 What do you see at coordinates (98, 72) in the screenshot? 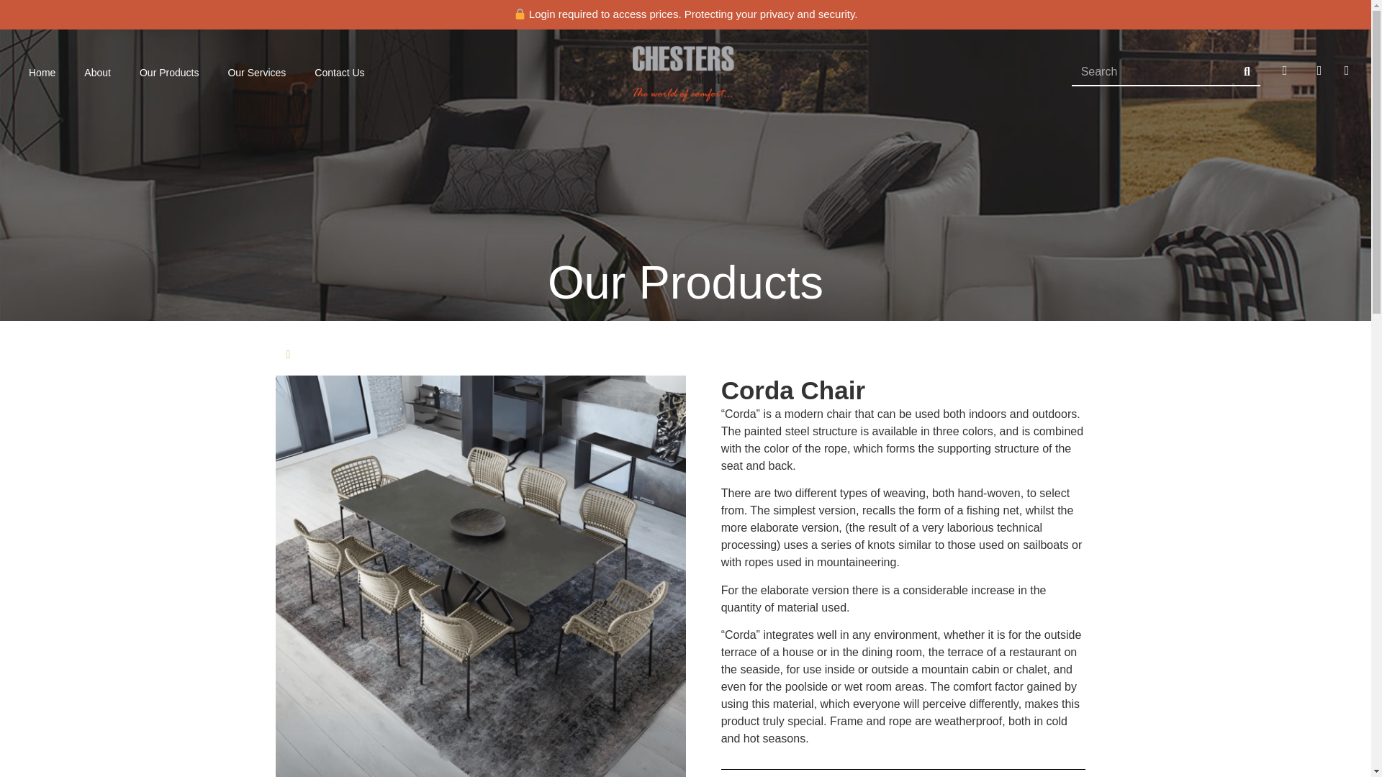
I see `About` at bounding box center [98, 72].